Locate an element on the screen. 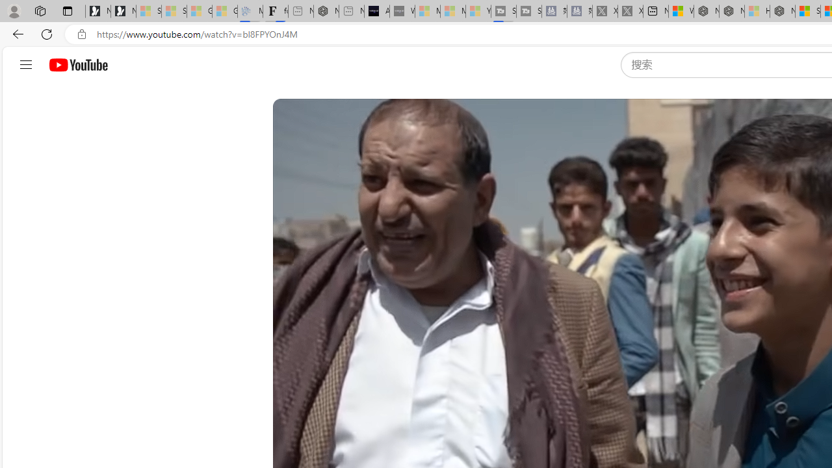 This screenshot has width=832, height=468. Microsoft Start - Sleeping is located at coordinates (452, 12).